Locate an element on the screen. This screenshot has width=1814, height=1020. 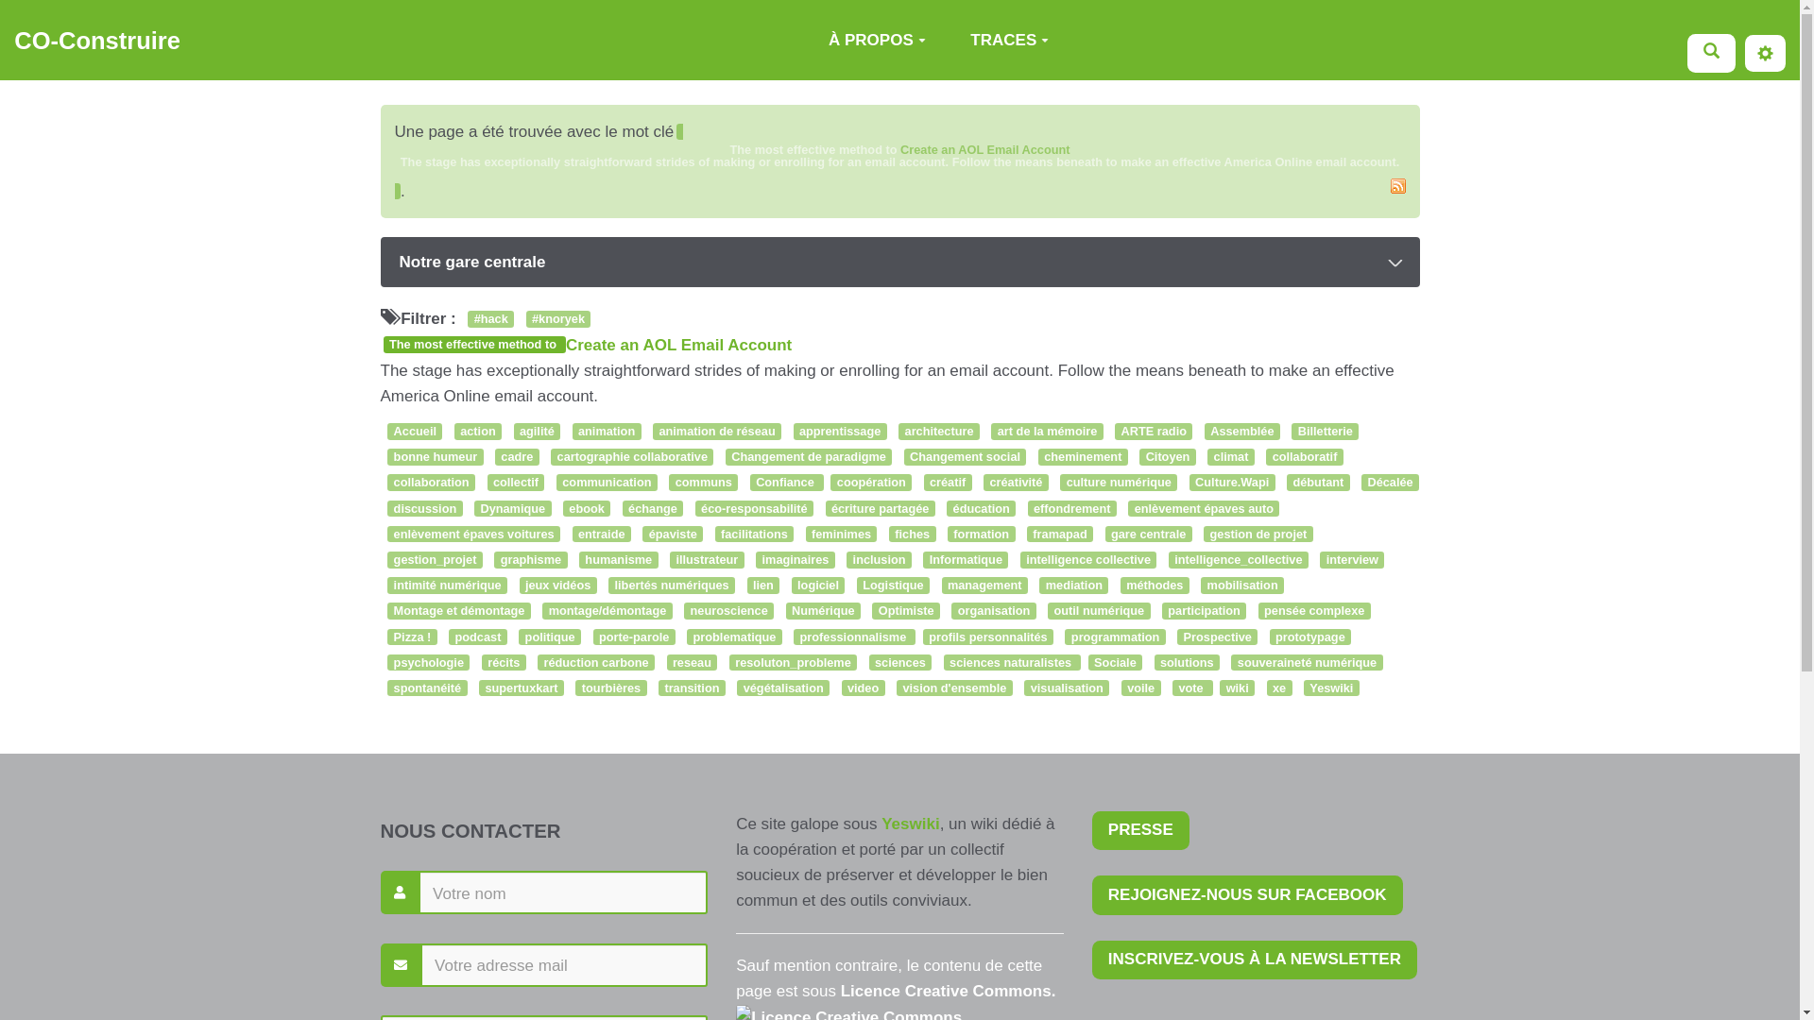
Accueil is located at coordinates (415, 432).